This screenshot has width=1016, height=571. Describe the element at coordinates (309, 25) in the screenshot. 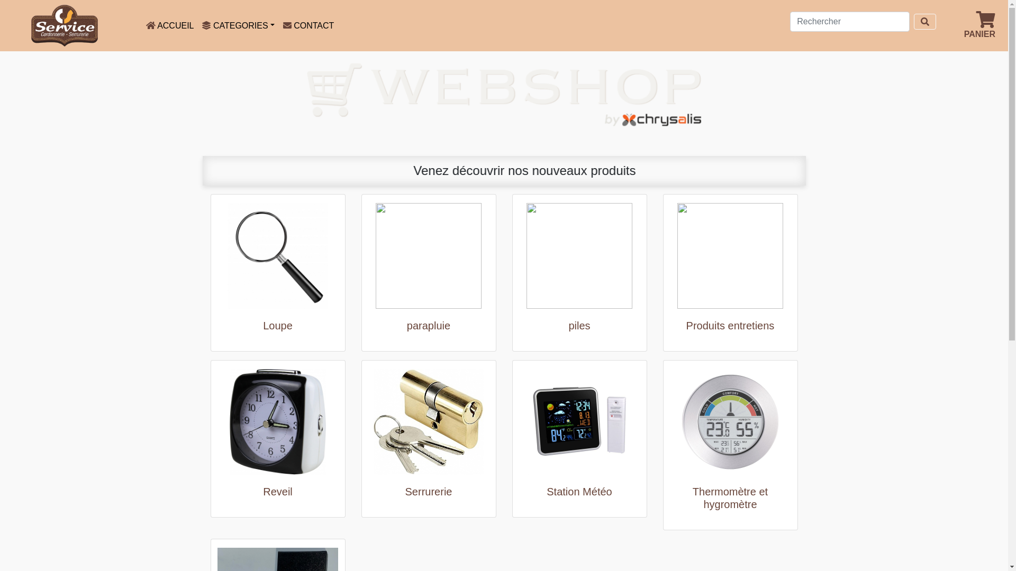

I see ` CONTACT` at that location.